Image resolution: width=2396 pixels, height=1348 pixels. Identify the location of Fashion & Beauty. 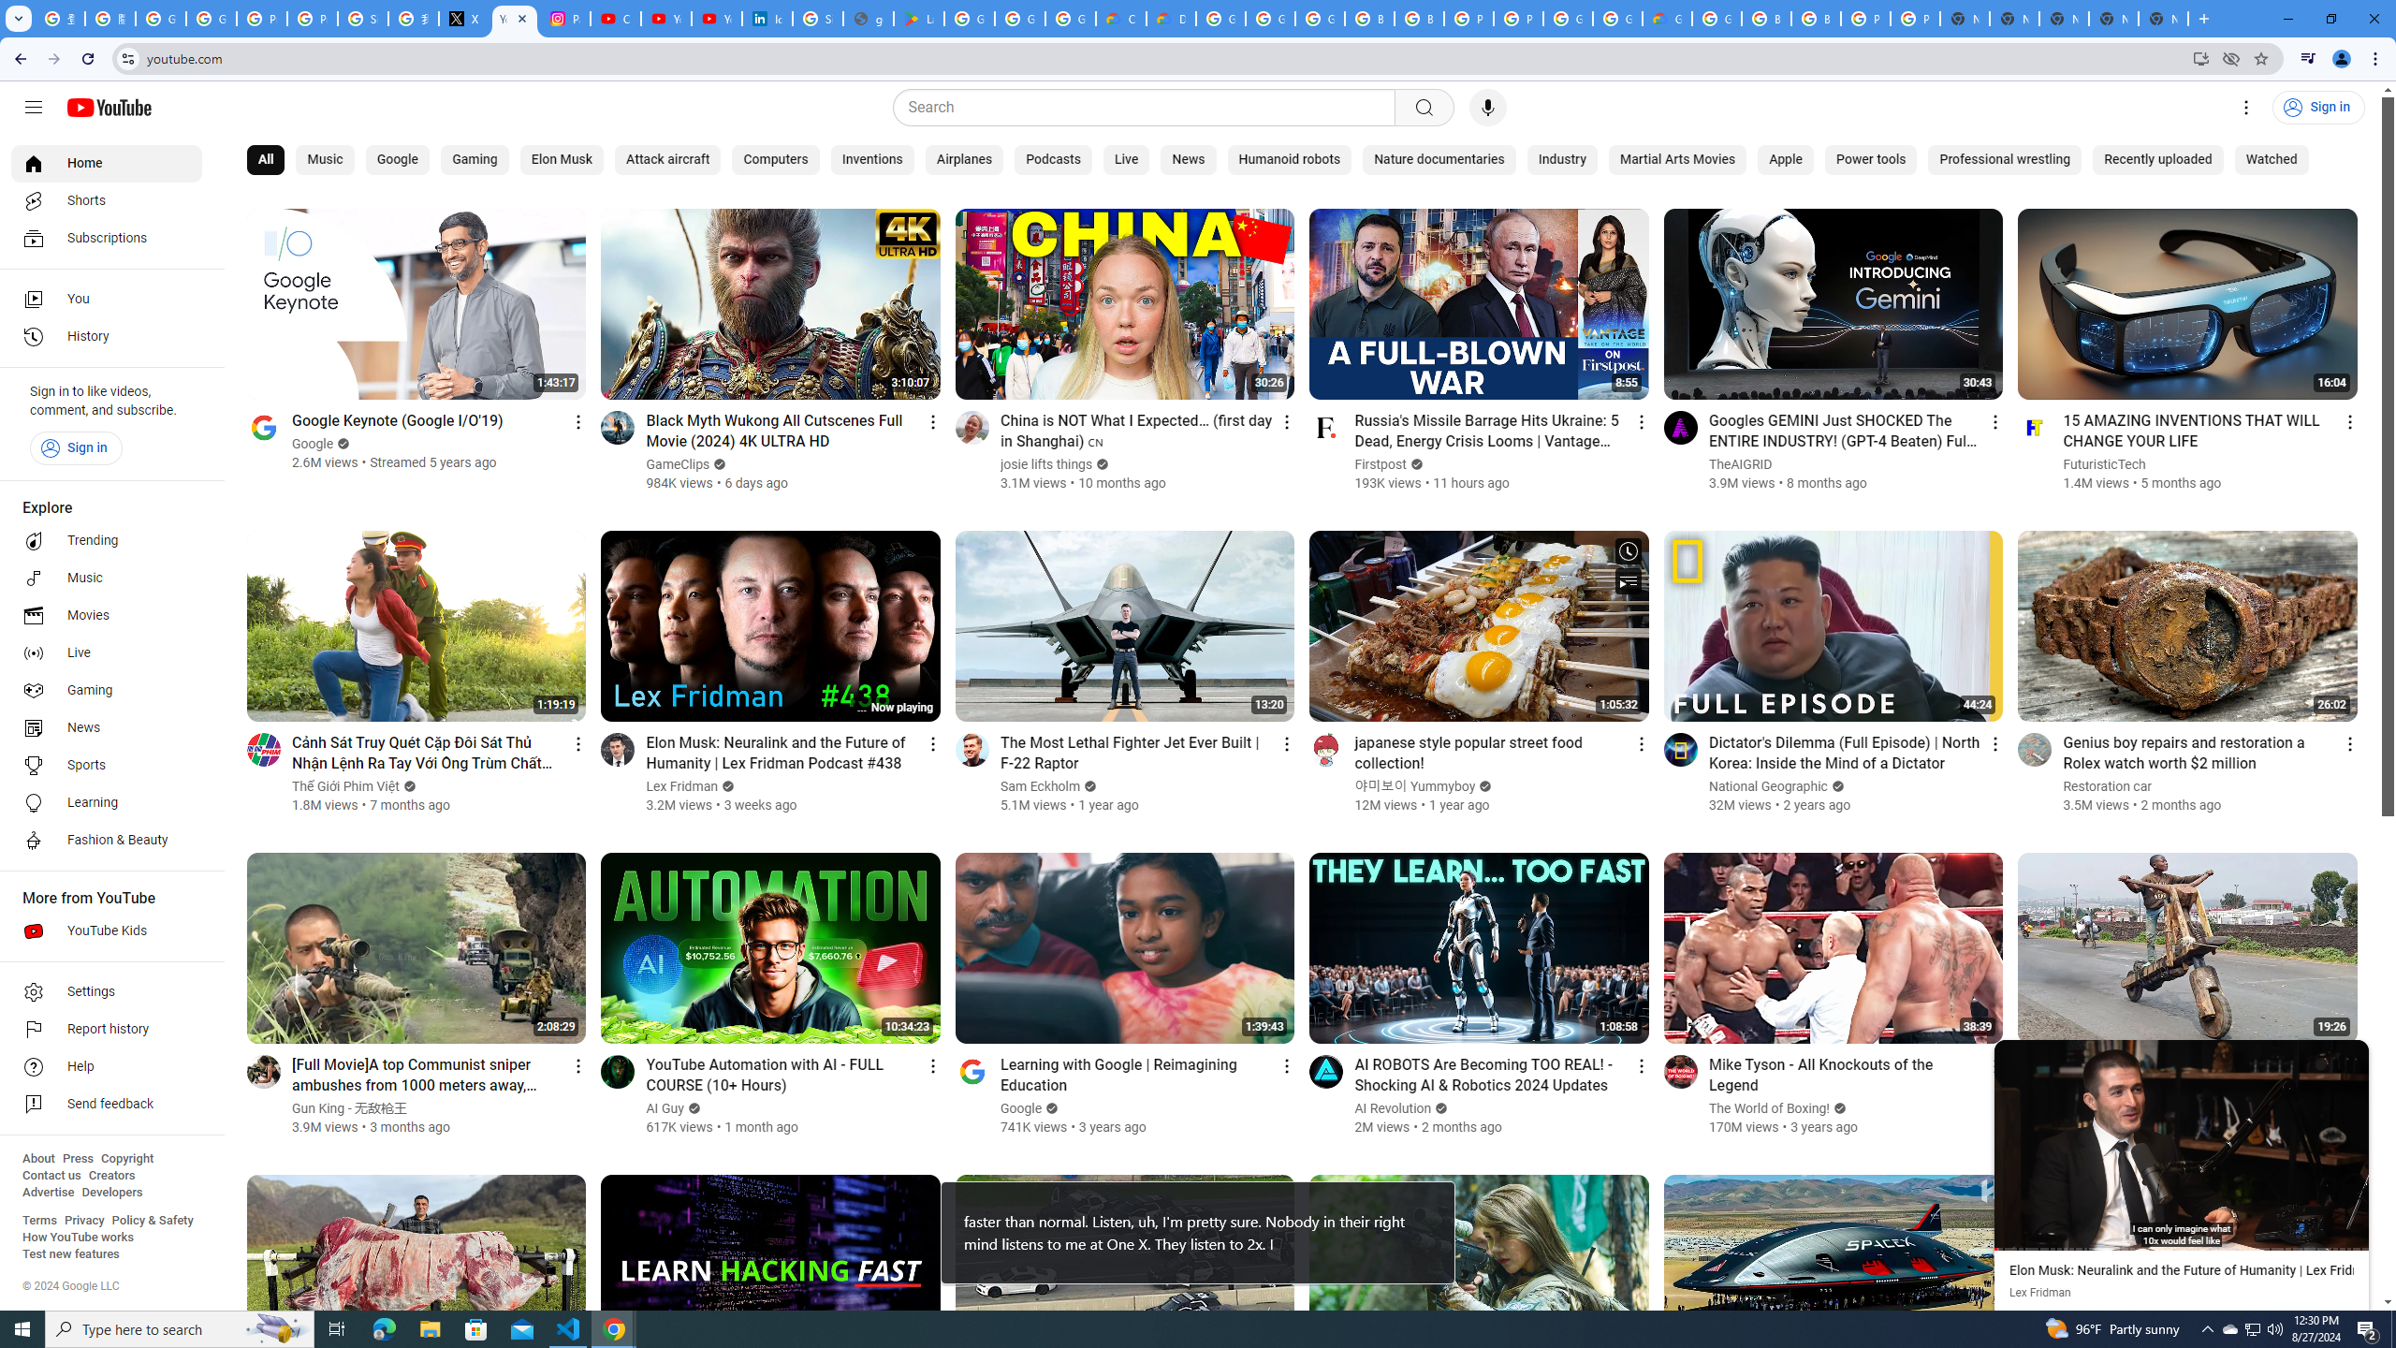
(107, 841).